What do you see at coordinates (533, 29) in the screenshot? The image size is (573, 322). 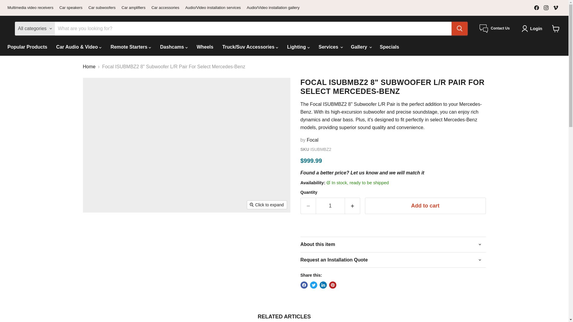 I see `Login` at bounding box center [533, 29].